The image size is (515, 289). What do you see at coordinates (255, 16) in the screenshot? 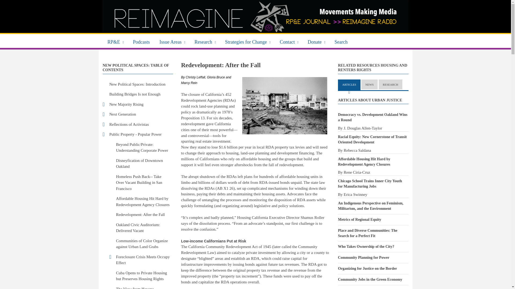
I see `Home` at bounding box center [255, 16].